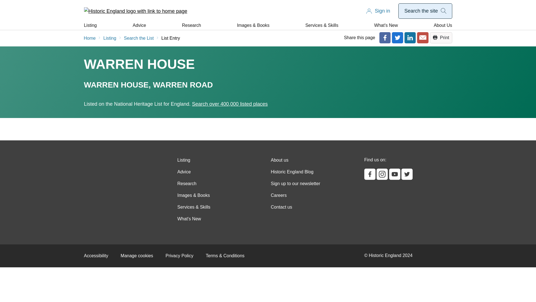 The height and width of the screenshot is (302, 536). I want to click on About Us, so click(443, 25).